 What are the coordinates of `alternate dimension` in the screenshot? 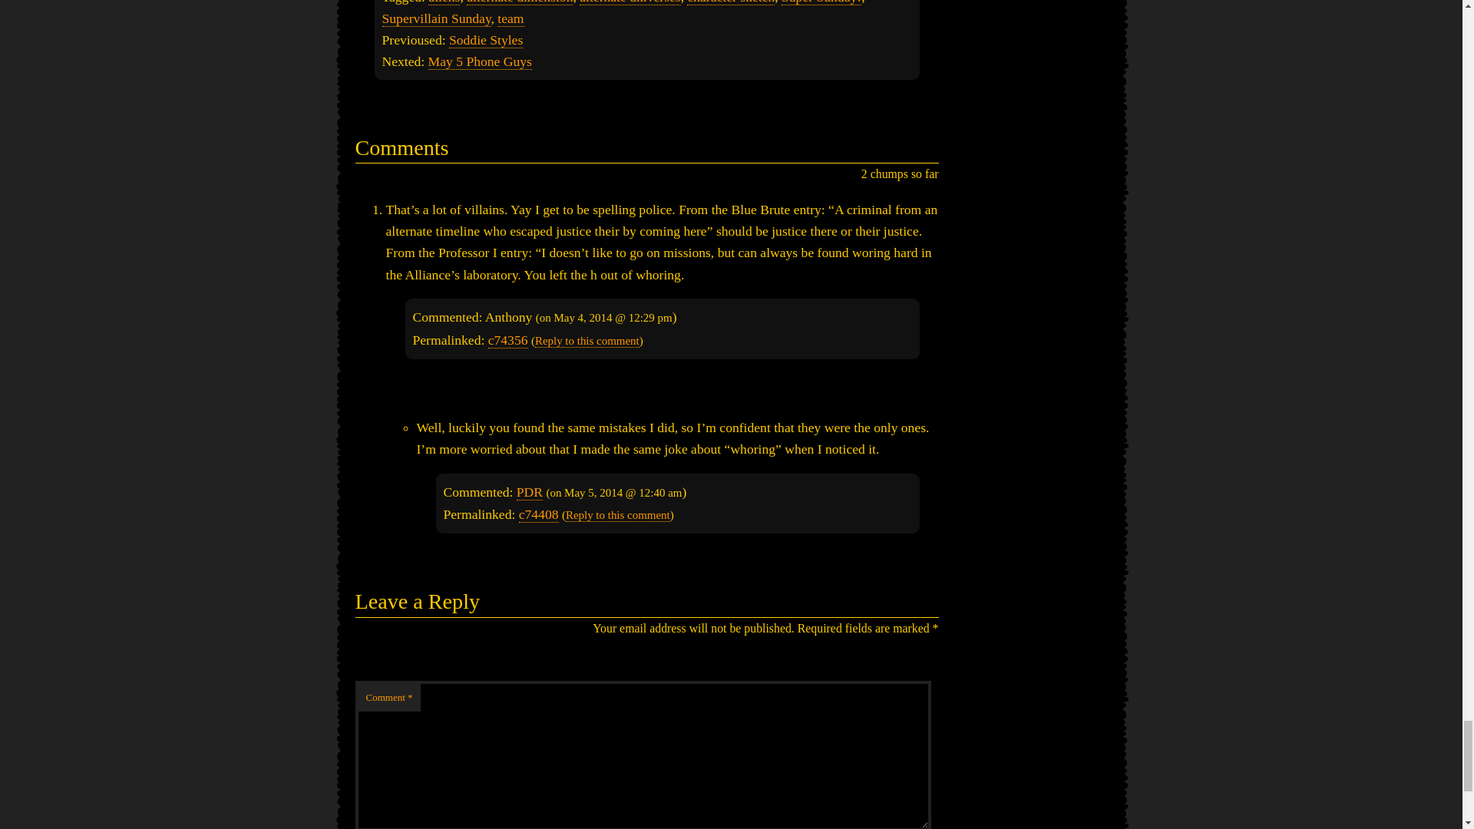 It's located at (520, 2).